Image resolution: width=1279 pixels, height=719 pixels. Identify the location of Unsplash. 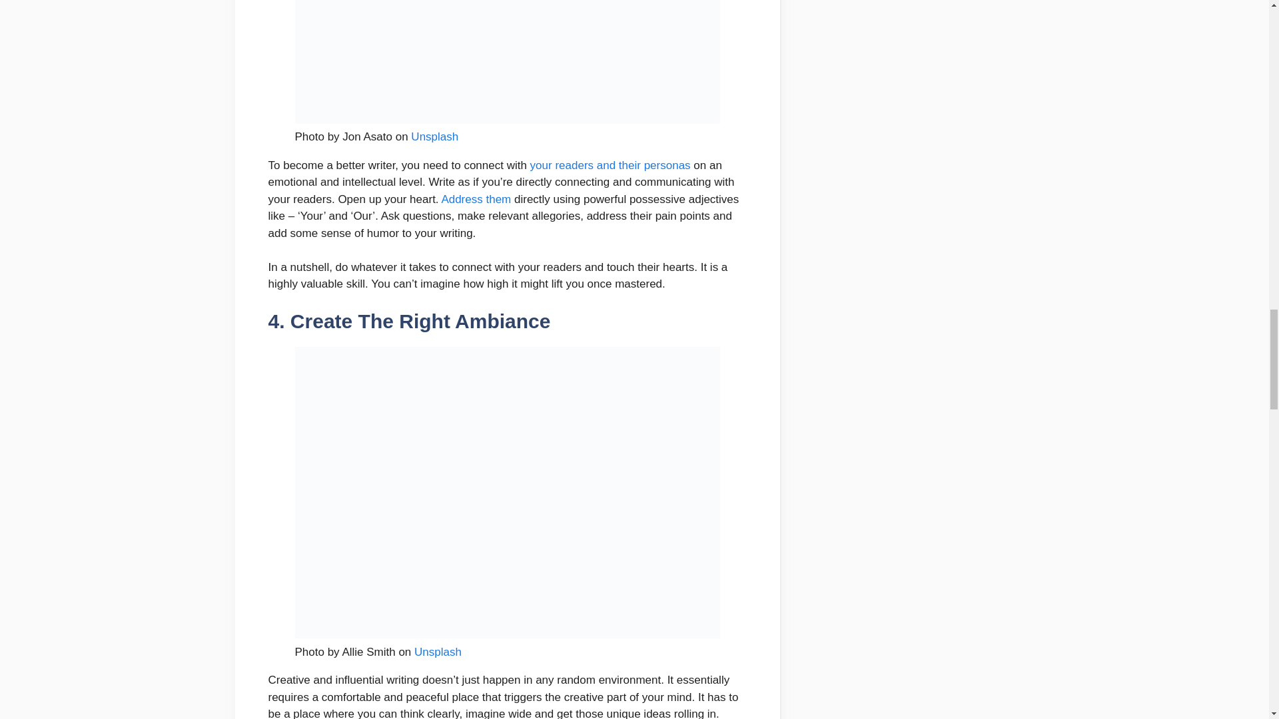
(438, 652).